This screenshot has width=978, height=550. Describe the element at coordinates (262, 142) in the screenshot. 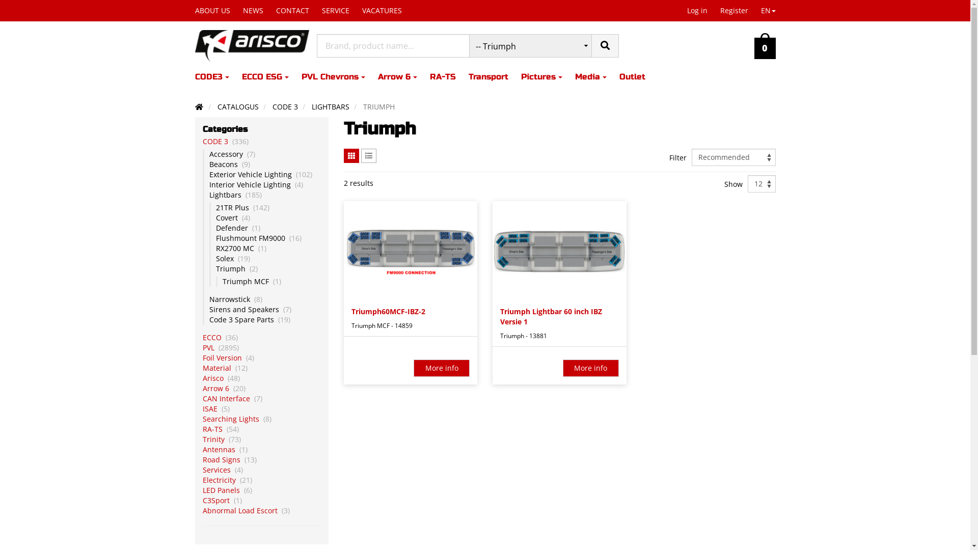

I see `CODE 3 (336)` at that location.